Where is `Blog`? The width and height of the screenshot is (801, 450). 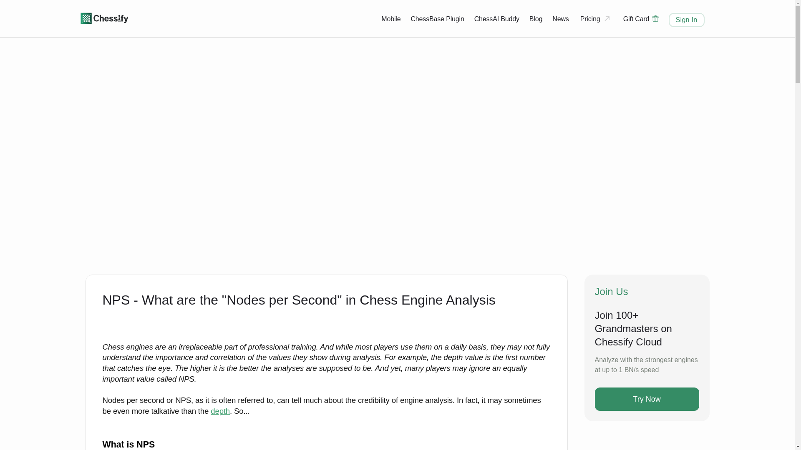 Blog is located at coordinates (536, 19).